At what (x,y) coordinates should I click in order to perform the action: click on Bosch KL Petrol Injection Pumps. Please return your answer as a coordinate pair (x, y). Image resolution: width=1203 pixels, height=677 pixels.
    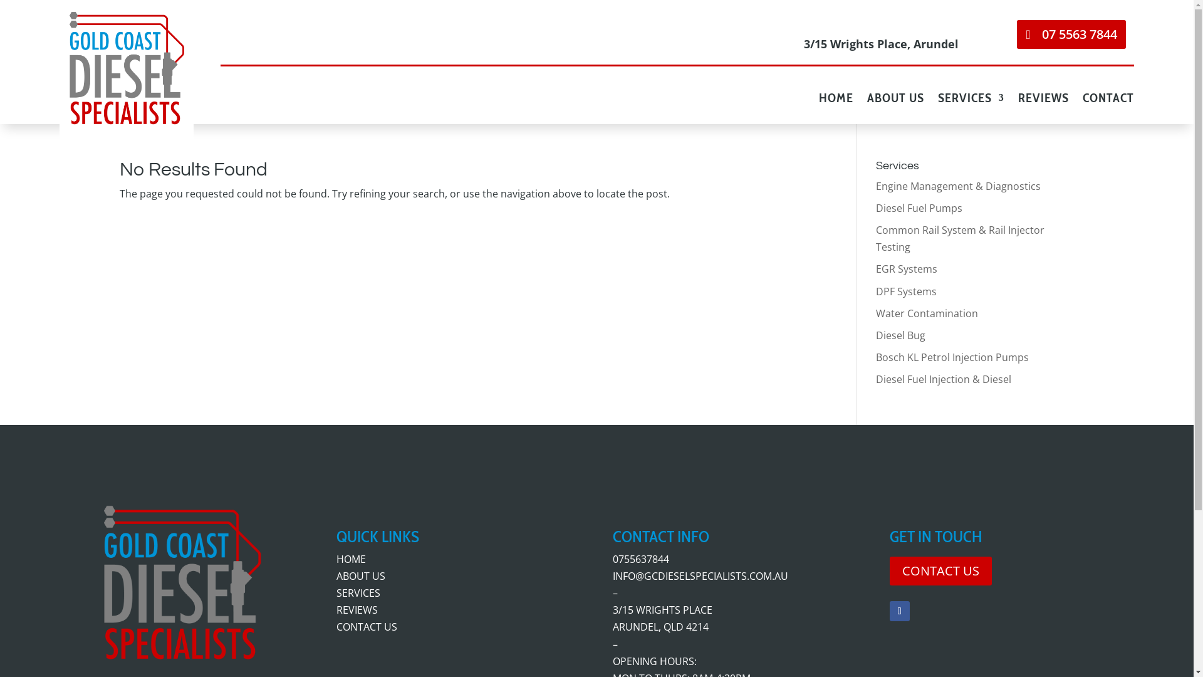
    Looking at the image, I should click on (952, 357).